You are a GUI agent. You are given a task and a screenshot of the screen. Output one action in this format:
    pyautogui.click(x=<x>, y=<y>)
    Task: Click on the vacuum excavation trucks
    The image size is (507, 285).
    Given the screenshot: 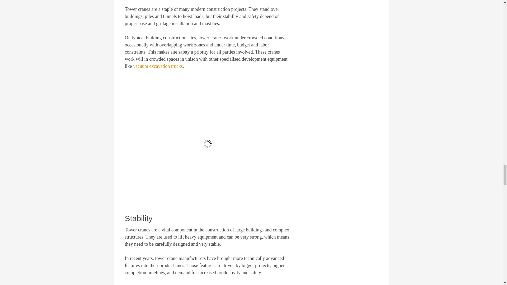 What is the action you would take?
    pyautogui.click(x=158, y=66)
    